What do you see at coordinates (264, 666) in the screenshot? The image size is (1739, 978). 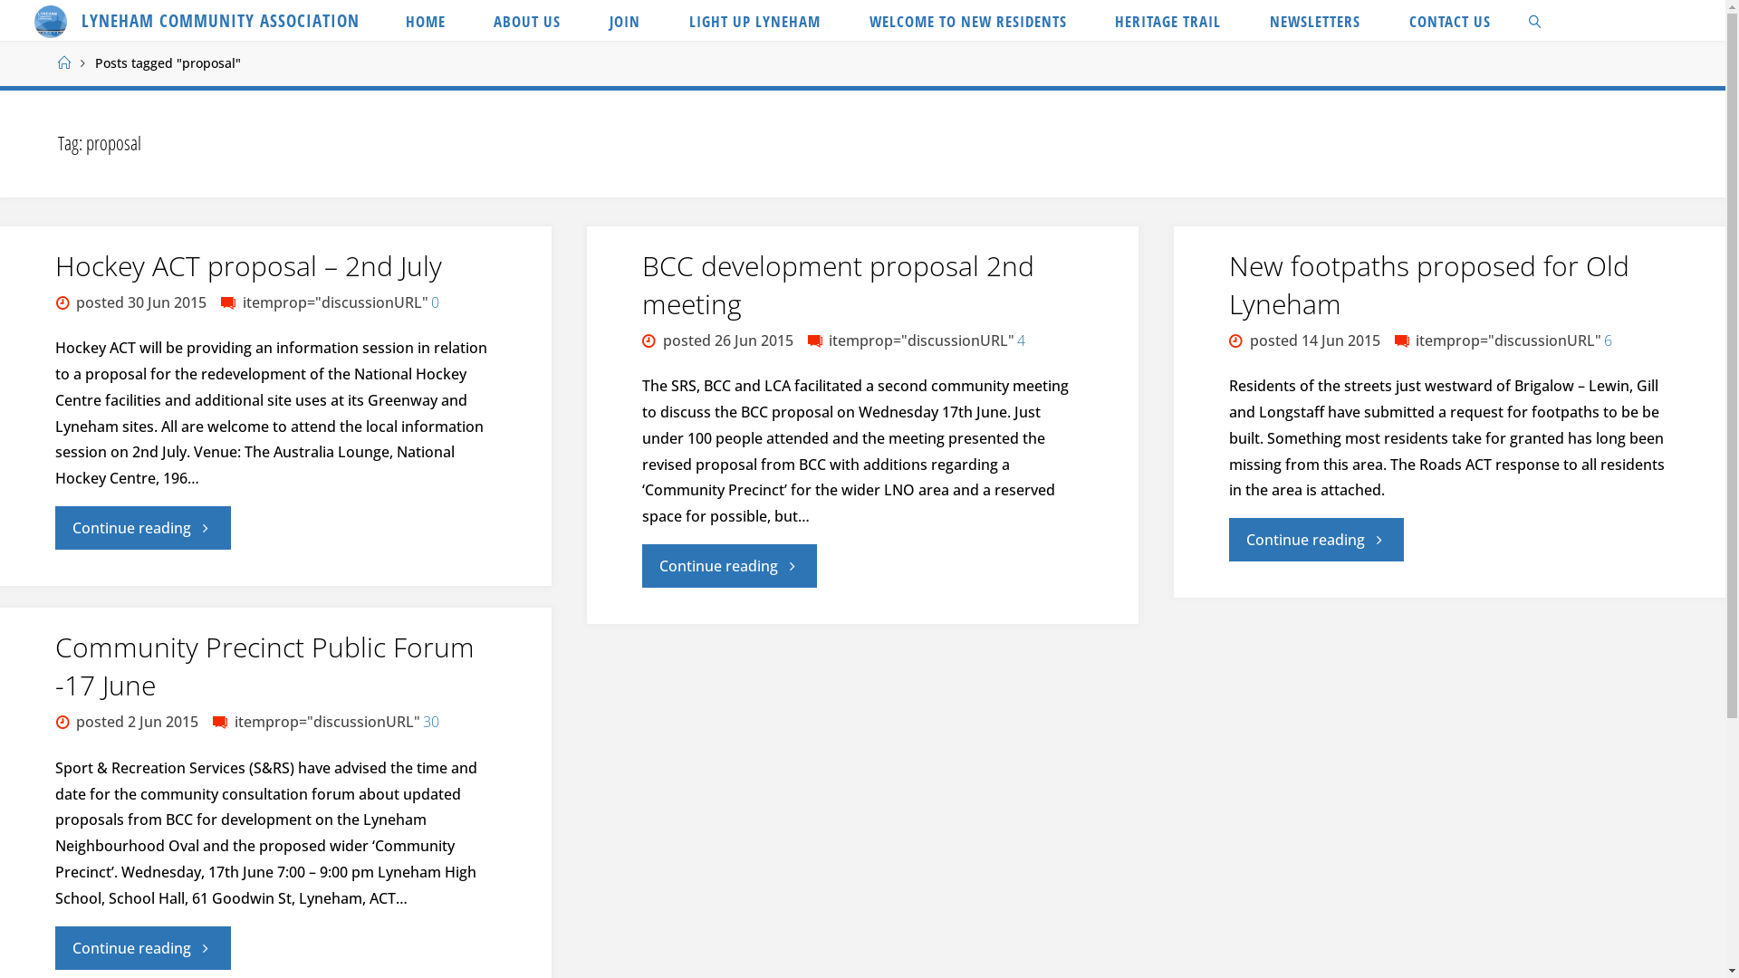 I see `Community Precinct Public Forum -17 June` at bounding box center [264, 666].